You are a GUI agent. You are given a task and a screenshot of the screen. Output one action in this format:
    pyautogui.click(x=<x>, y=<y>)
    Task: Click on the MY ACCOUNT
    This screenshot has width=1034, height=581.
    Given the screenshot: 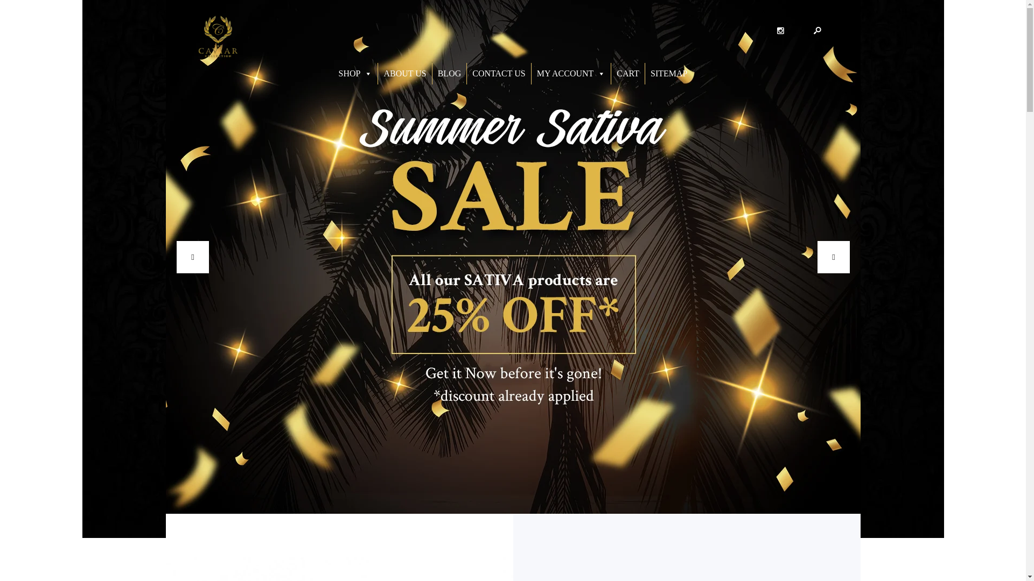 What is the action you would take?
    pyautogui.click(x=571, y=73)
    